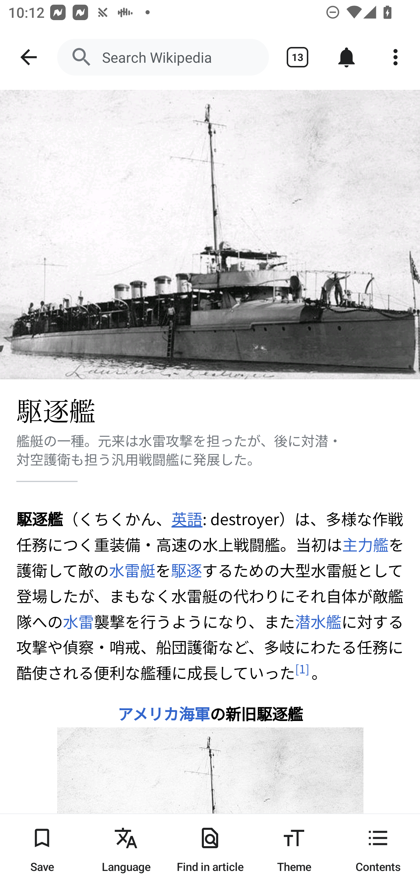  I want to click on 水雷, so click(78, 621).